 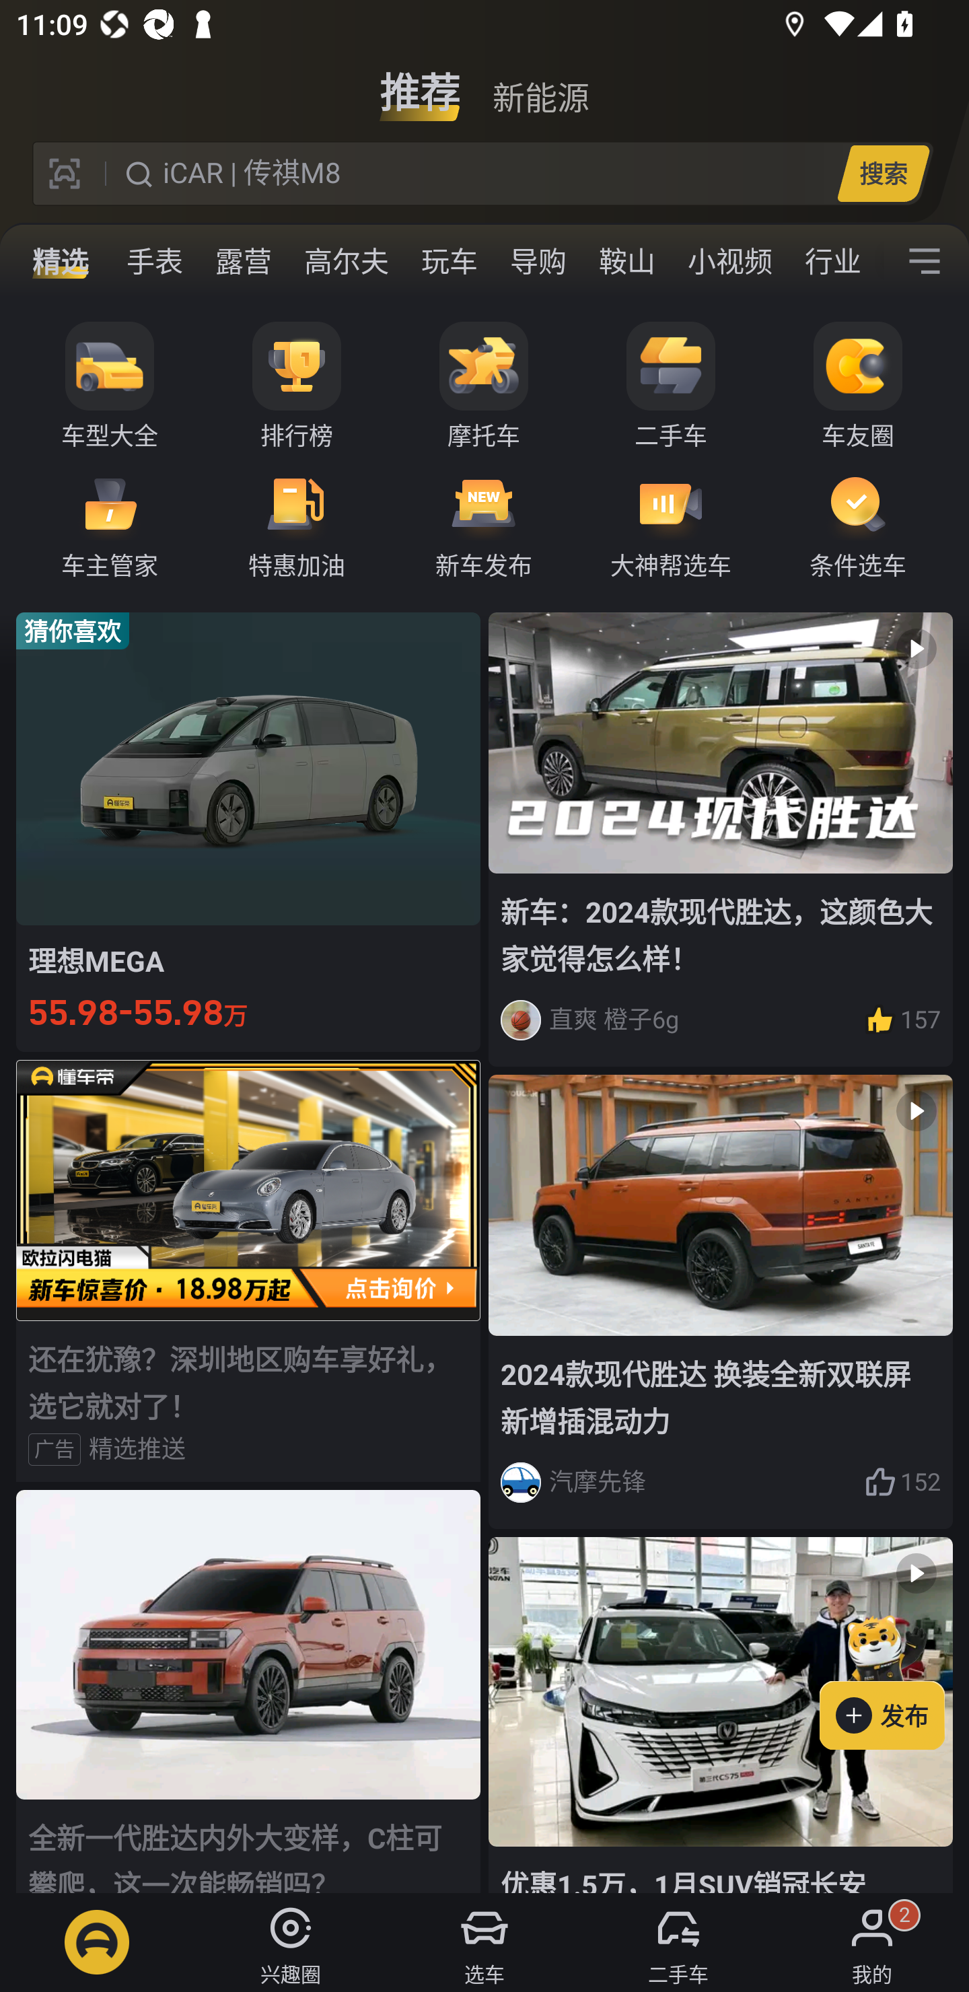 I want to click on 157, so click(x=902, y=1020).